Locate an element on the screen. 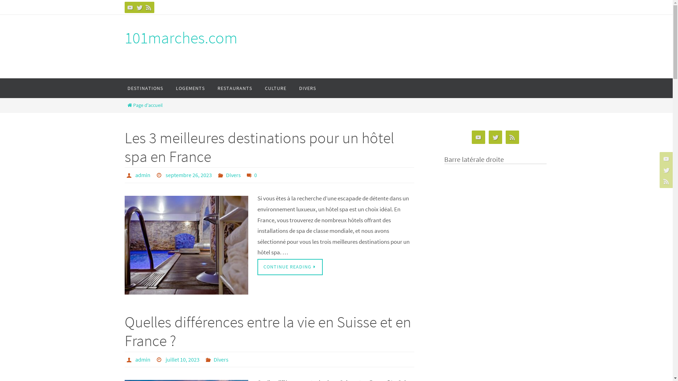  Date is located at coordinates (160, 175).